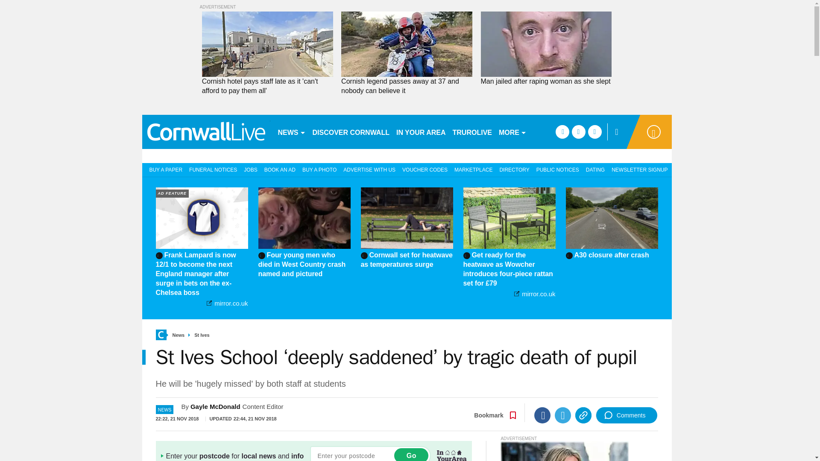 This screenshot has height=461, width=820. What do you see at coordinates (512, 131) in the screenshot?
I see `MORE` at bounding box center [512, 131].